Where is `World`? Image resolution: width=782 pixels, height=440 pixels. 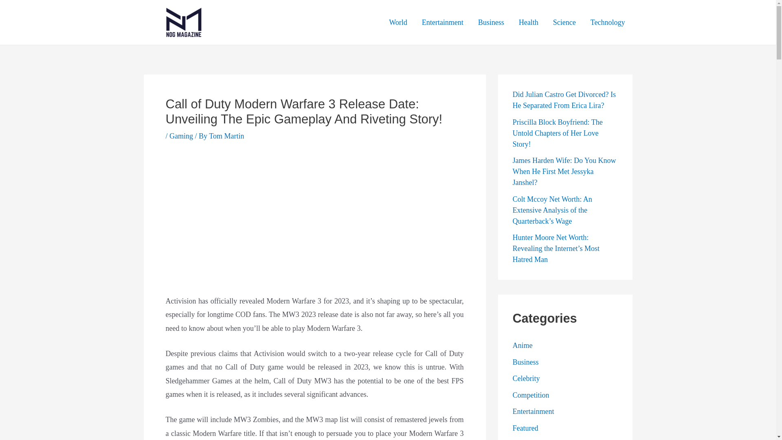 World is located at coordinates (398, 22).